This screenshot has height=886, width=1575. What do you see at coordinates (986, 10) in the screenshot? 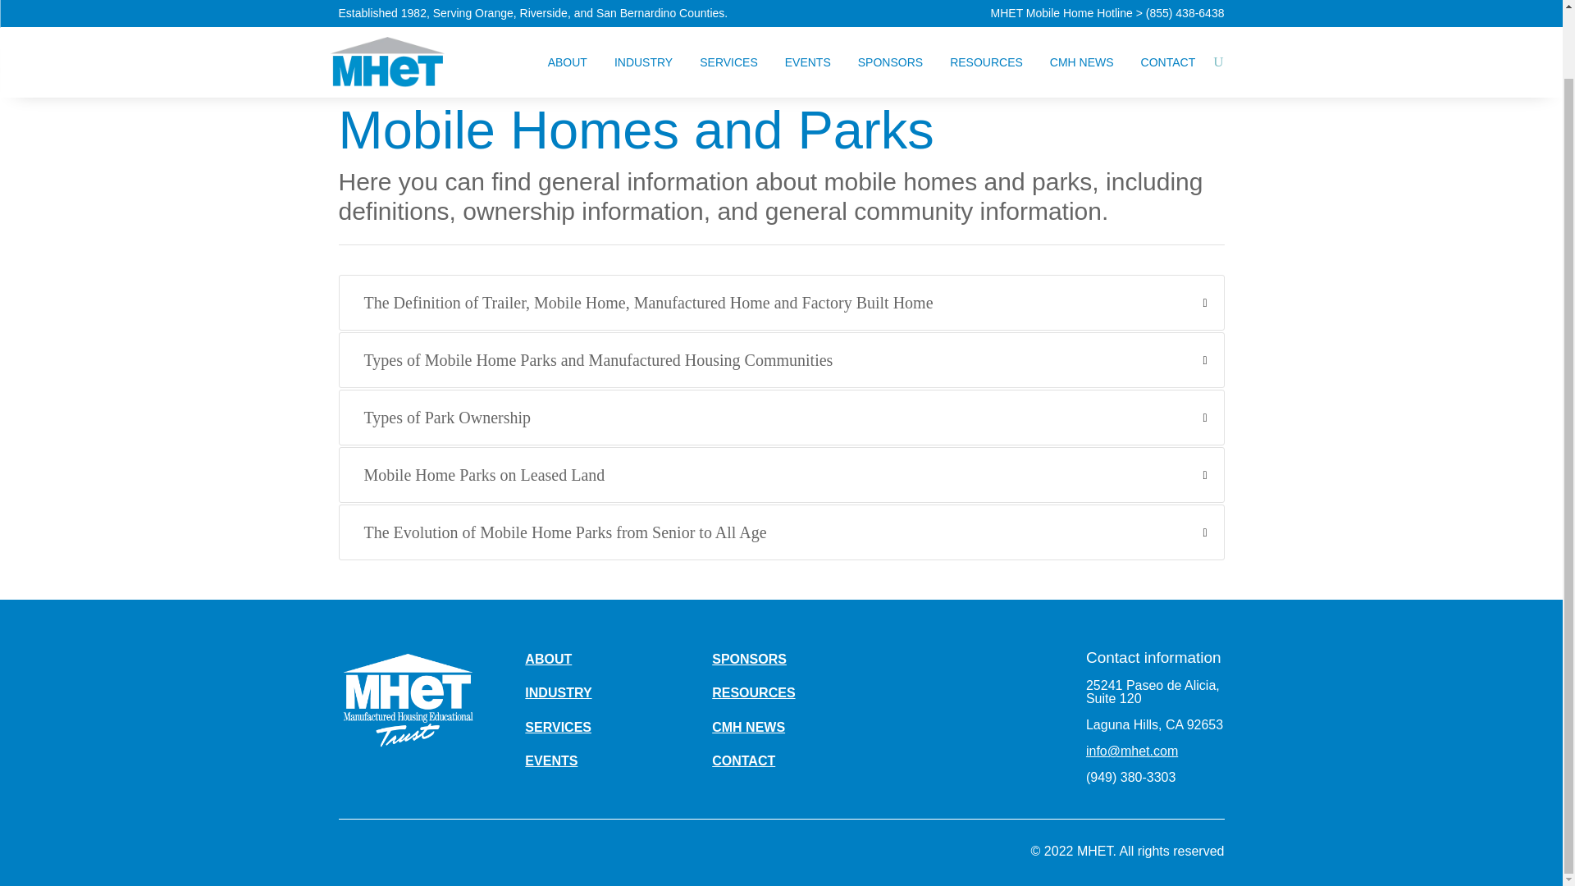
I see `RESOURCES` at bounding box center [986, 10].